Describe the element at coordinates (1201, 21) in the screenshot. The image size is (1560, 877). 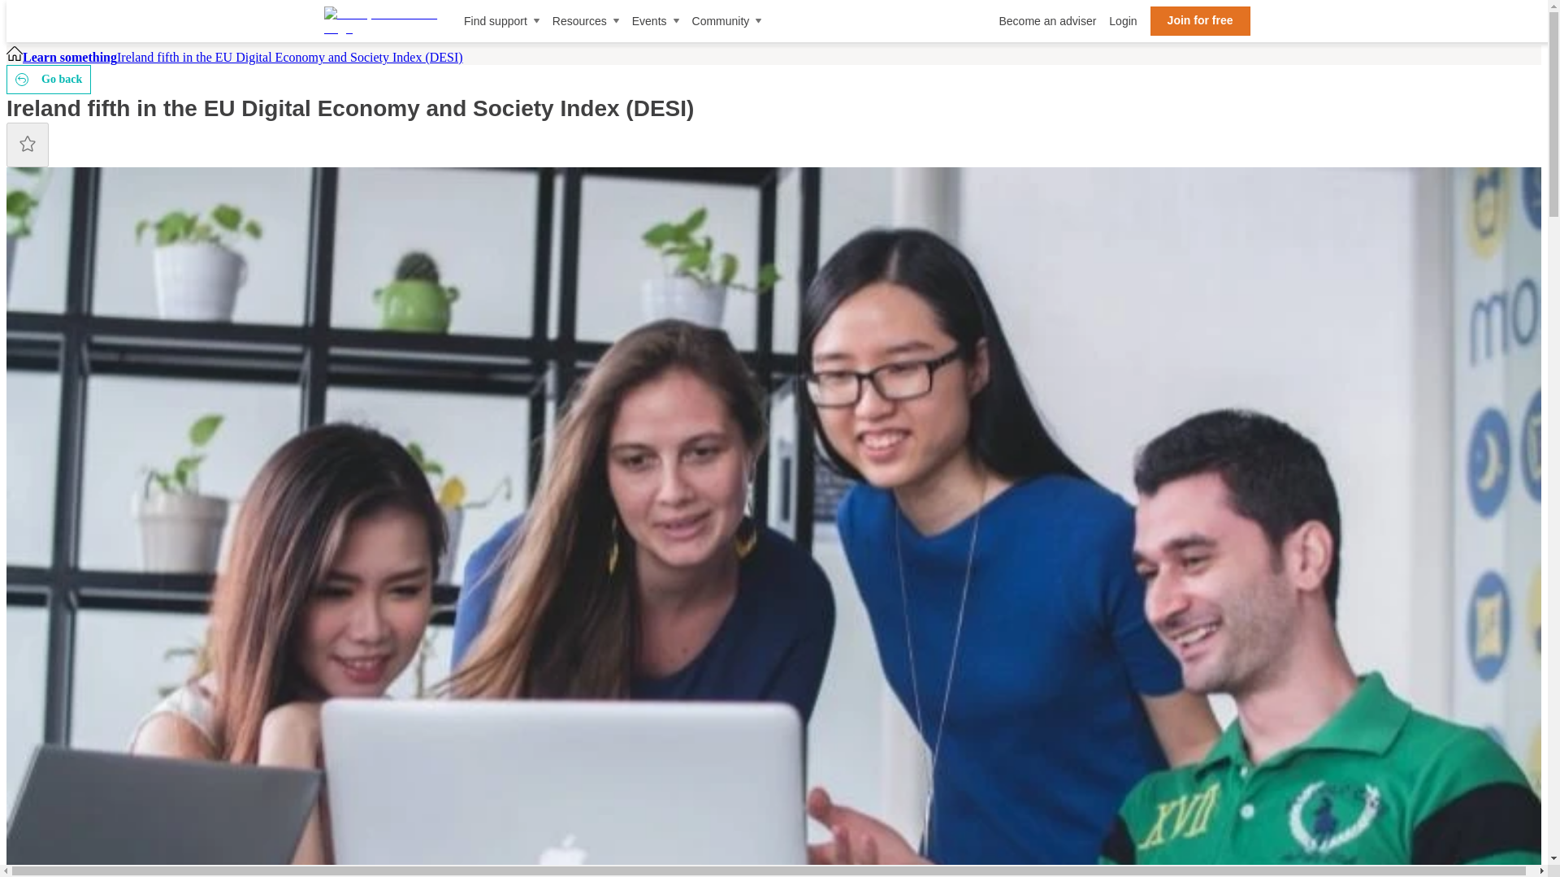
I see `Join for free` at that location.